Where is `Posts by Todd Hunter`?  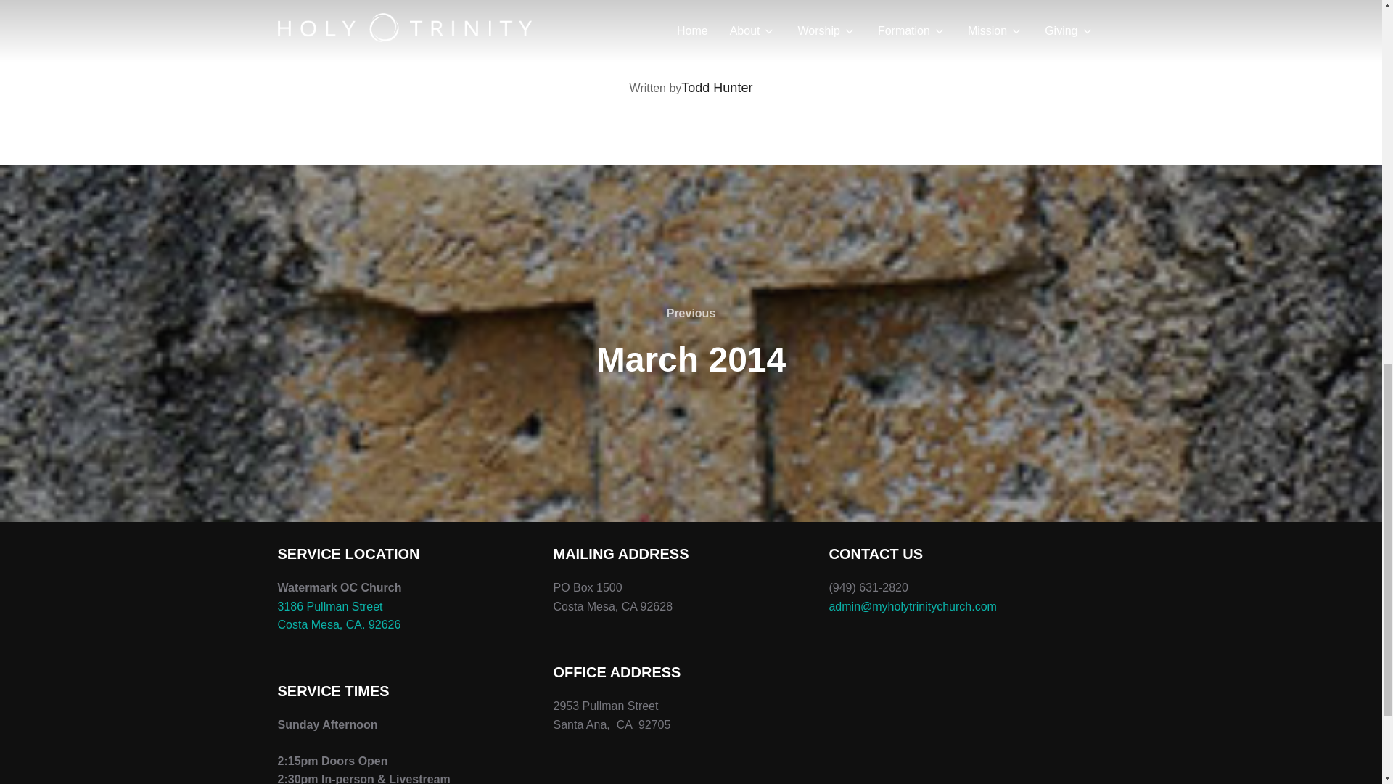 Posts by Todd Hunter is located at coordinates (716, 87).